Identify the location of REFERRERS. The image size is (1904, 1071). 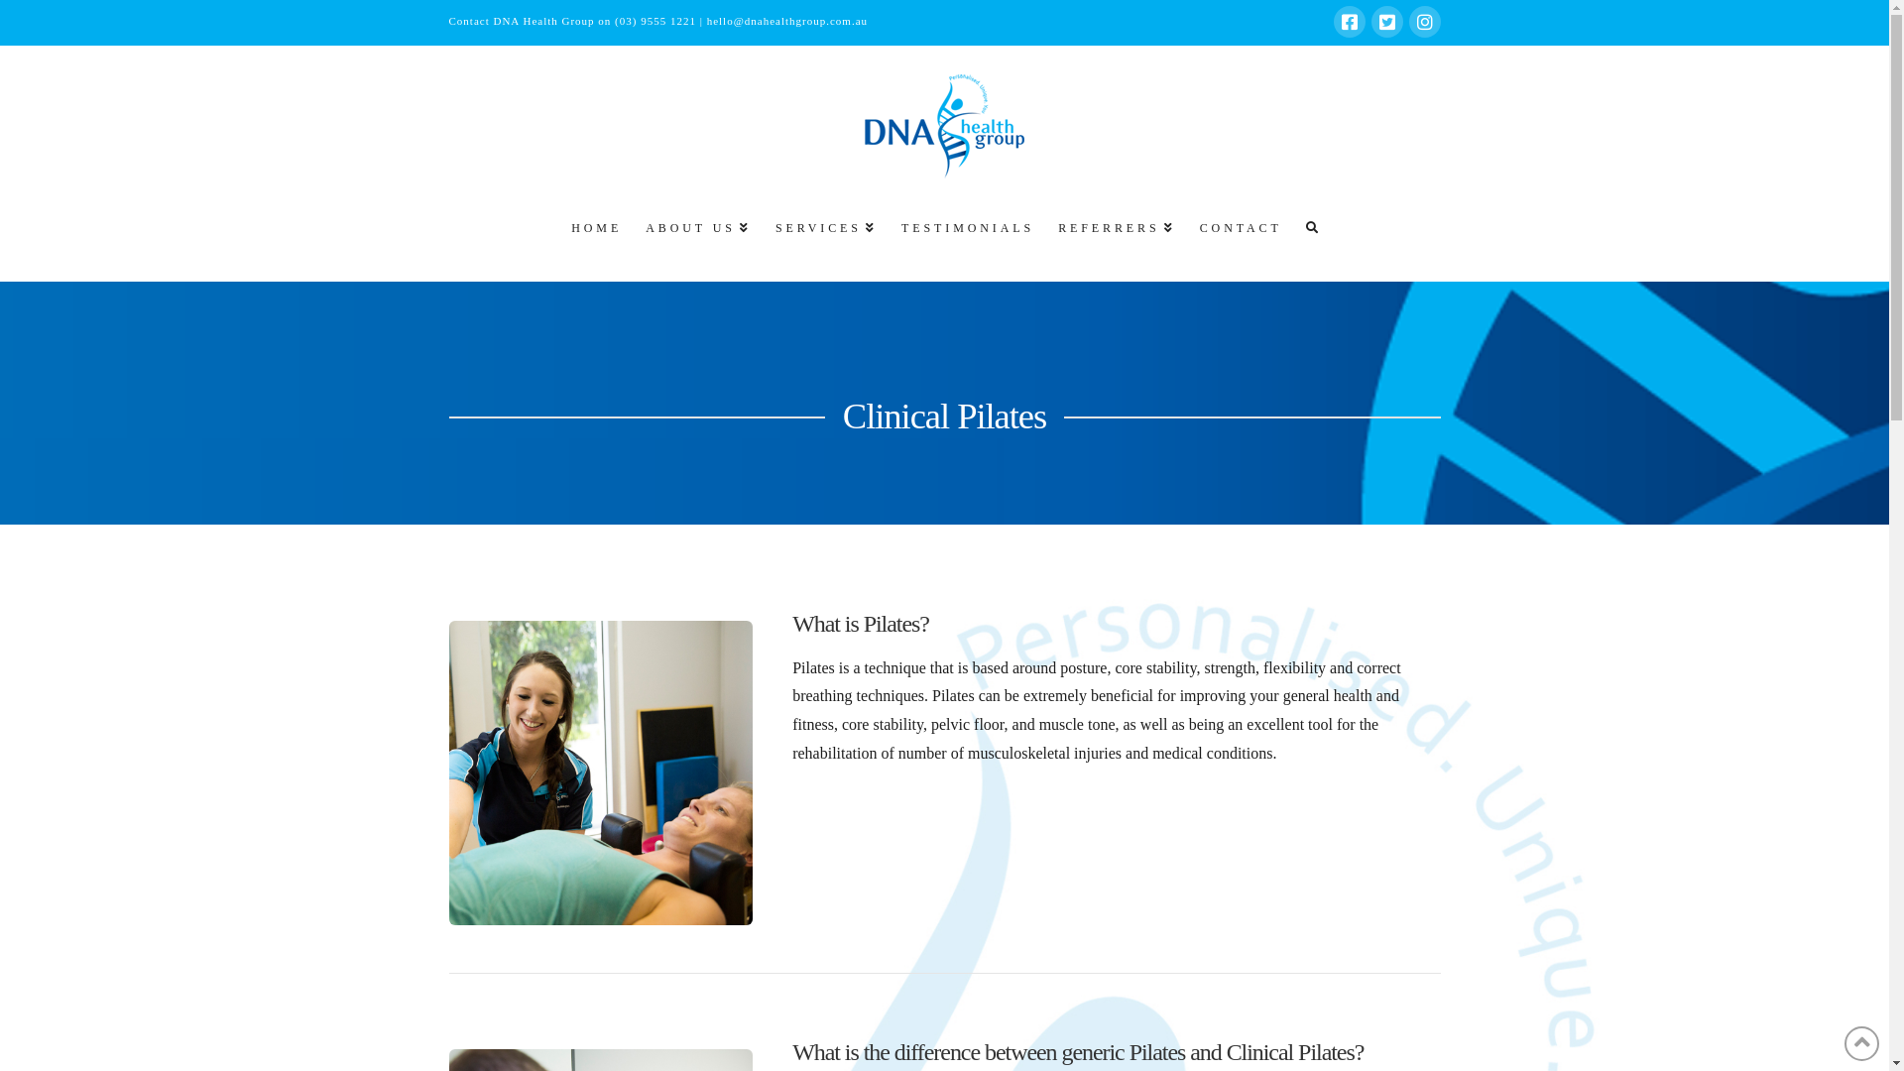
(1115, 237).